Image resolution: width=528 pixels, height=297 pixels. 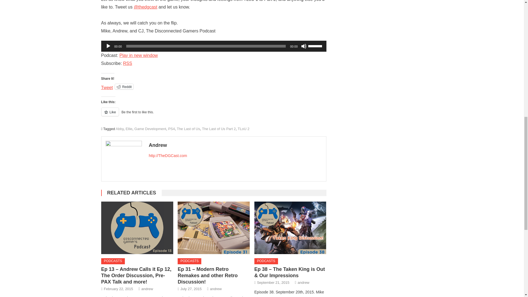 I want to click on Game Development, so click(x=150, y=129).